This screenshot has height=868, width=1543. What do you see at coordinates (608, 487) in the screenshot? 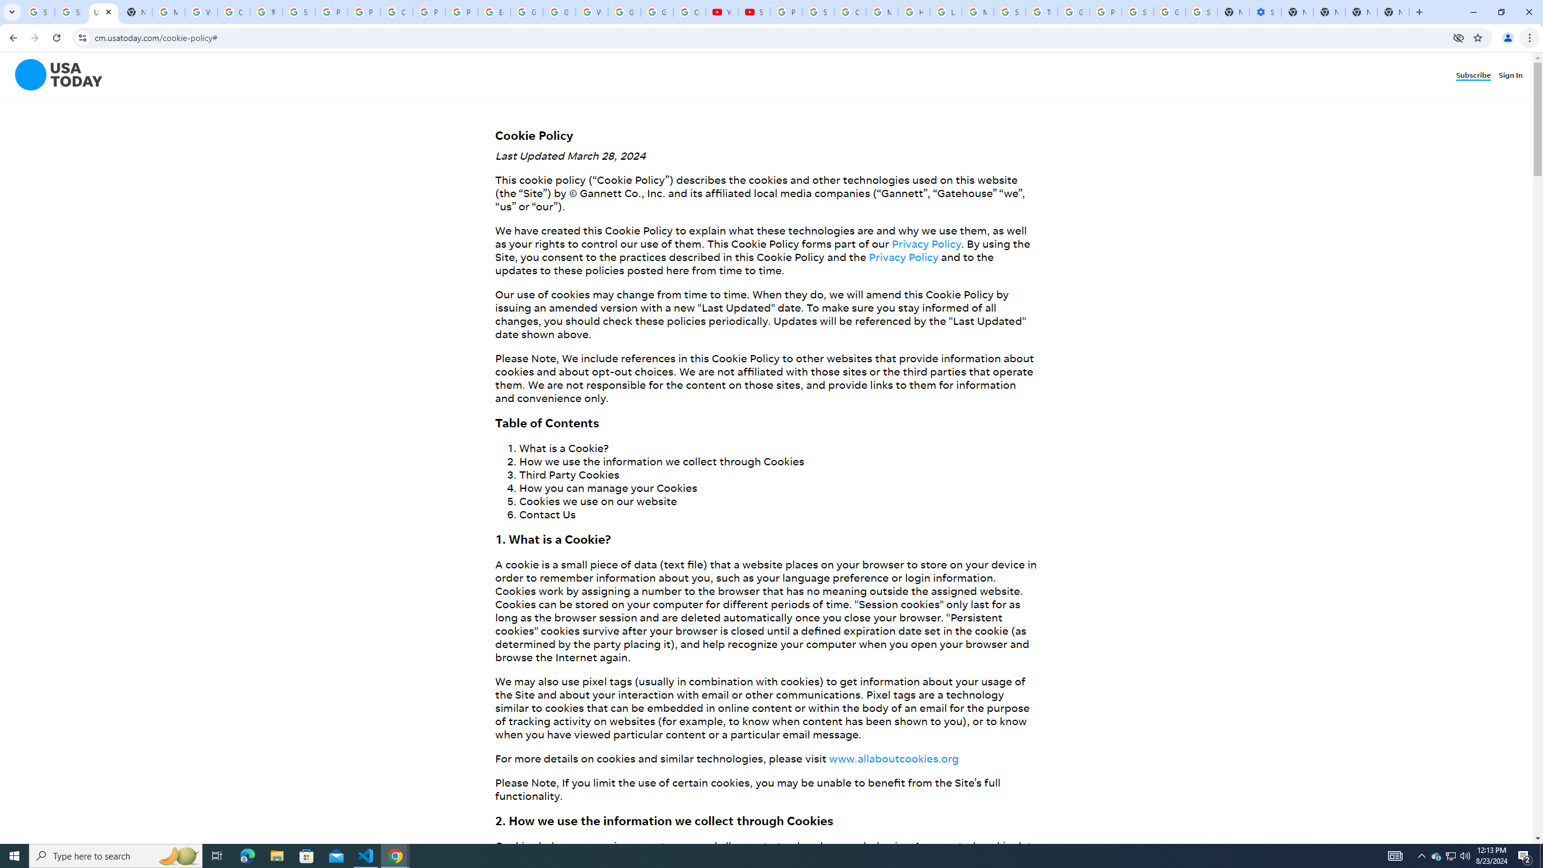
I see `How you can manage your Cookies` at bounding box center [608, 487].